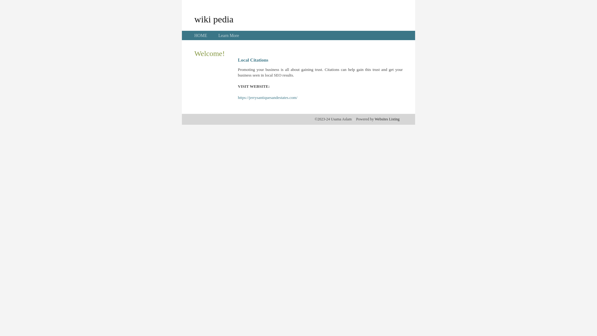 The width and height of the screenshot is (597, 336). What do you see at coordinates (201, 35) in the screenshot?
I see `HOME` at bounding box center [201, 35].